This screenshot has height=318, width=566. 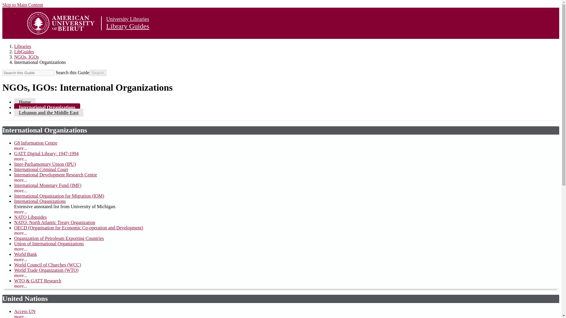 I want to click on International Organizations, so click(x=47, y=107).